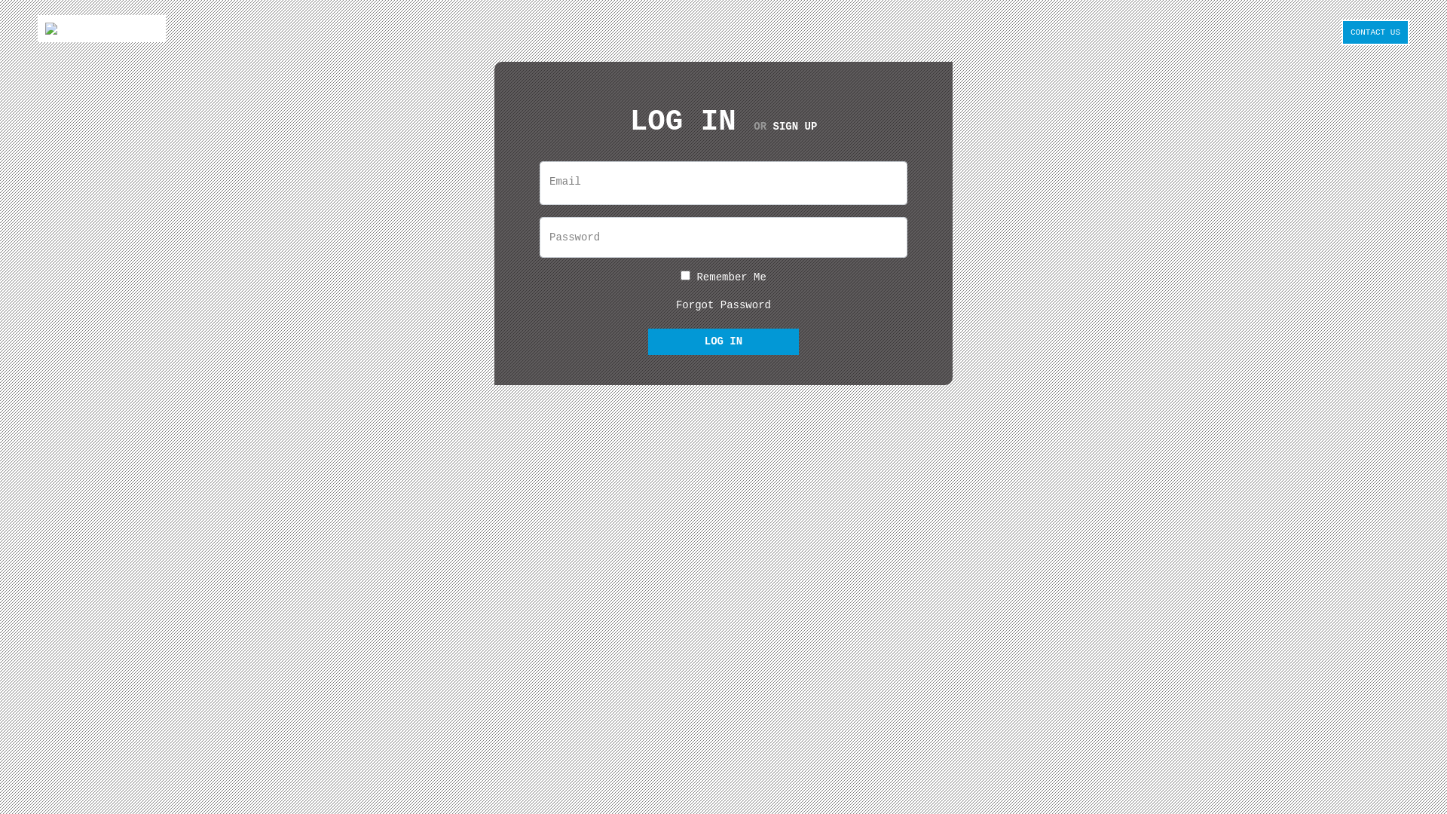 The image size is (1447, 814). I want to click on LOG IN, so click(723, 342).